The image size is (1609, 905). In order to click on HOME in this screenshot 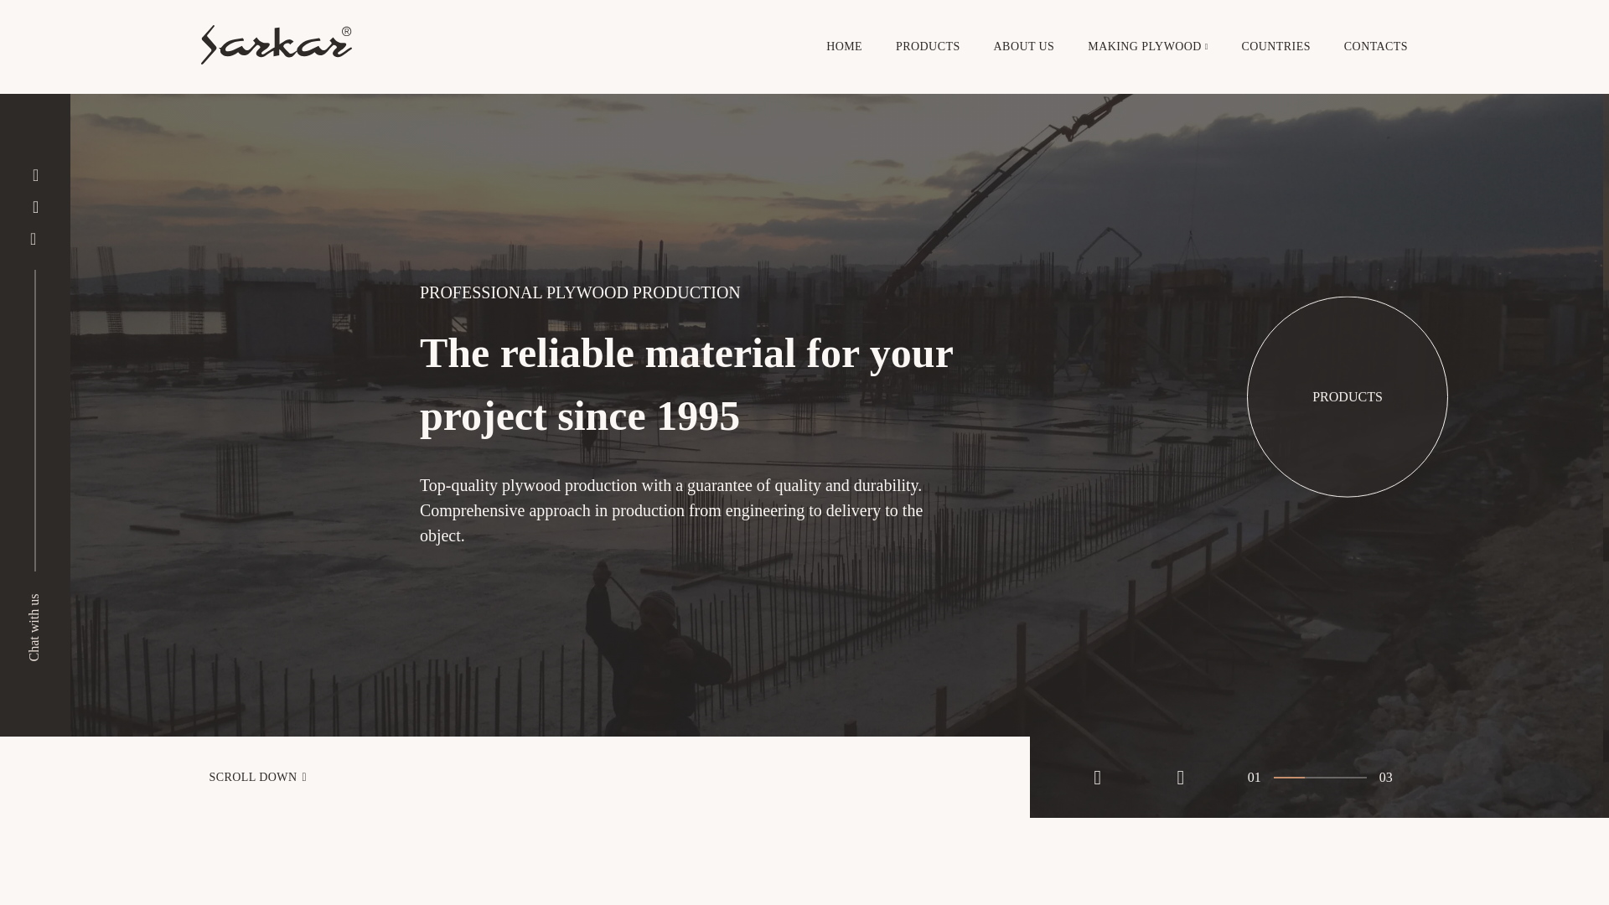, I will do `click(845, 46)`.